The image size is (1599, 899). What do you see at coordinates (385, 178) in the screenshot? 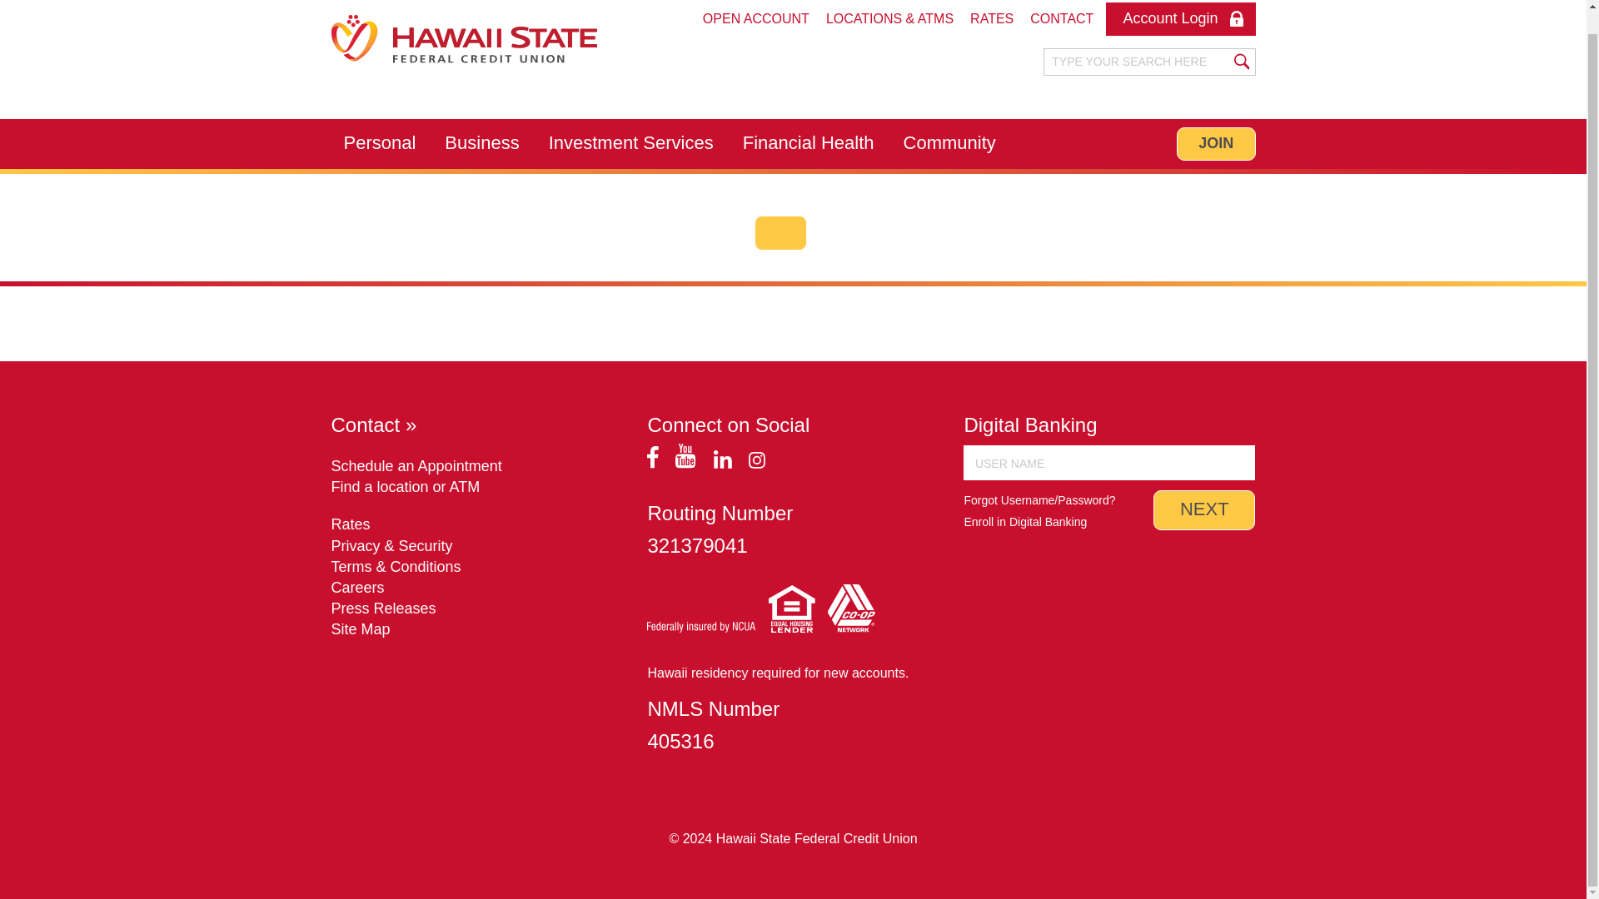
I see `Credit Cards` at bounding box center [385, 178].